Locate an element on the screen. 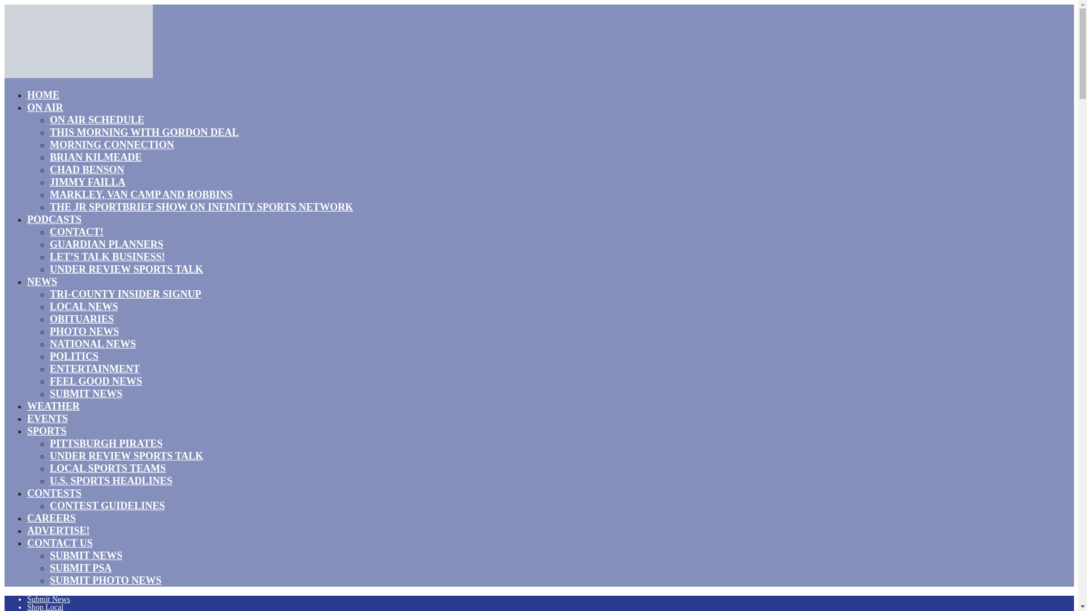  ON AIR SCHEDULE is located at coordinates (97, 119).